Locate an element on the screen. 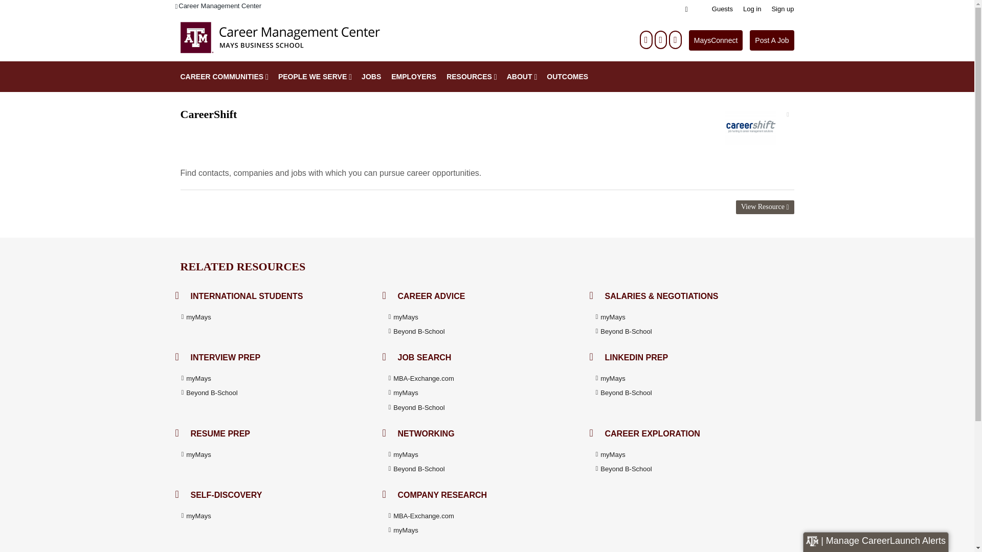 The image size is (982, 552). Career Management Center is located at coordinates (218, 6).